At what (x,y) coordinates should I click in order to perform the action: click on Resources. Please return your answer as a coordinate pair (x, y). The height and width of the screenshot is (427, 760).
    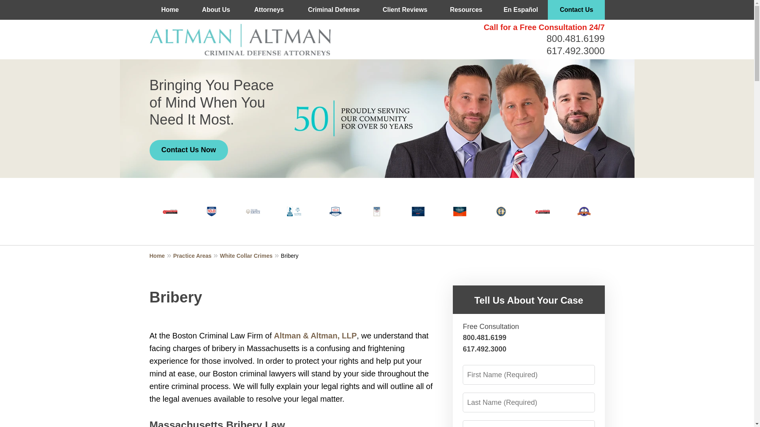
    Looking at the image, I should click on (465, 9).